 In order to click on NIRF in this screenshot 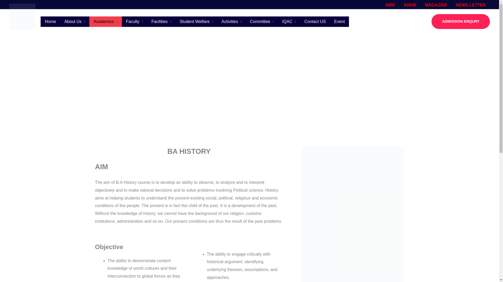, I will do `click(390, 5)`.